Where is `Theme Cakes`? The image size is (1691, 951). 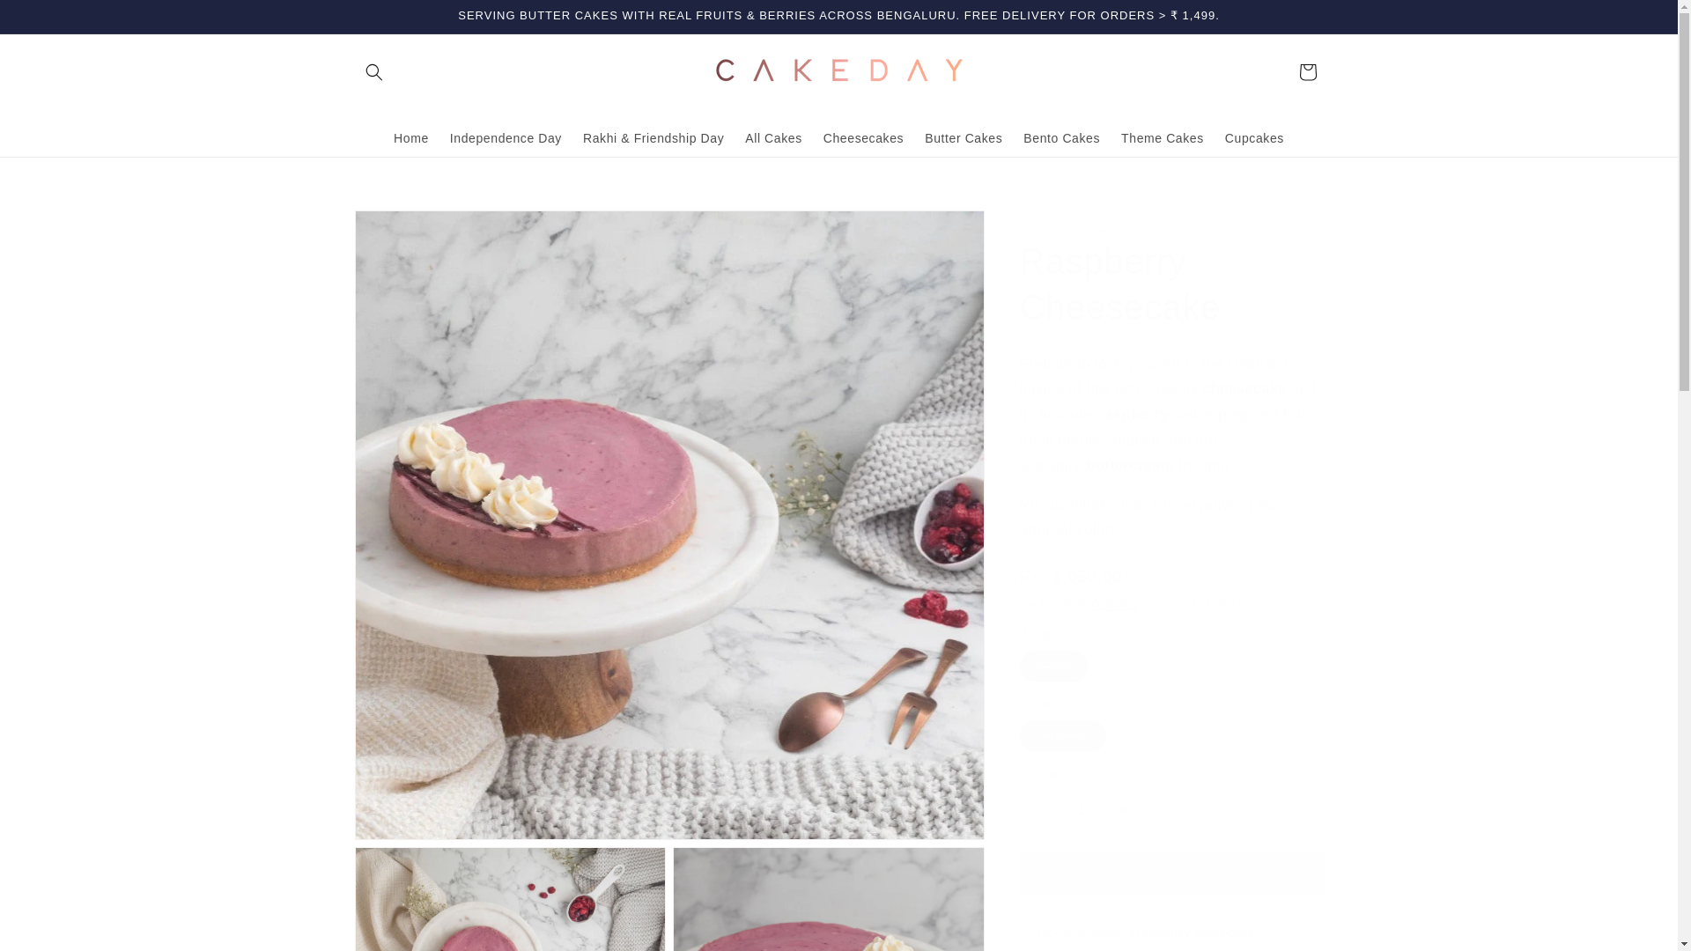 Theme Cakes is located at coordinates (1163, 138).